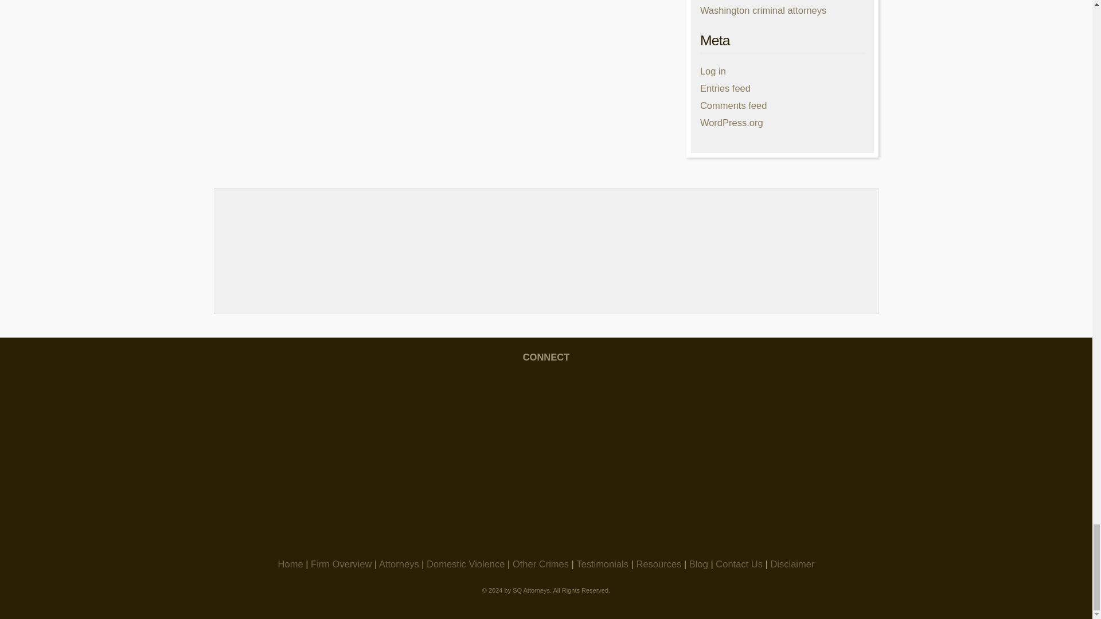 The width and height of the screenshot is (1101, 619). What do you see at coordinates (726, 408) in the screenshot?
I see `Twitter` at bounding box center [726, 408].